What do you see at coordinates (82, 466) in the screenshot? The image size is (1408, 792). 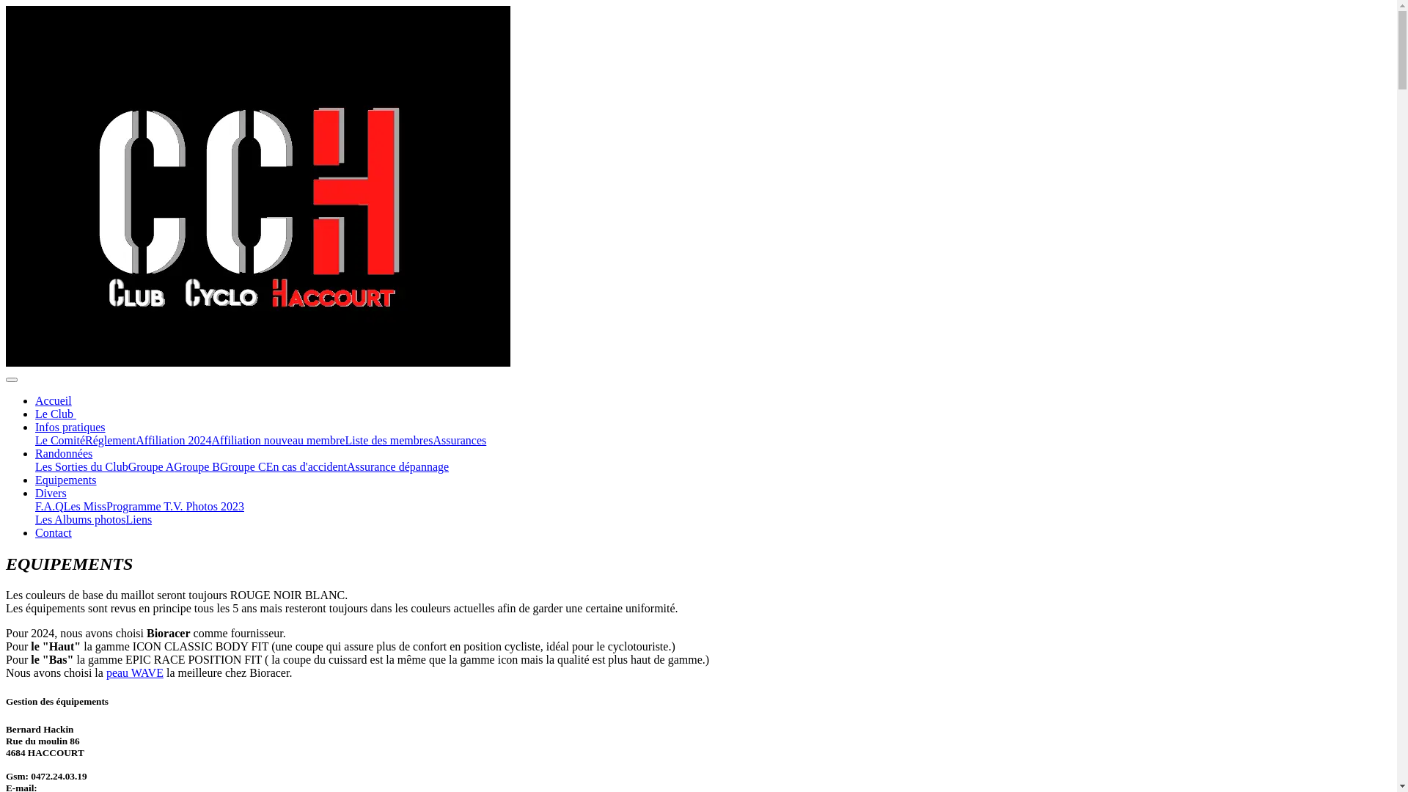 I see `Les Sorties du Club` at bounding box center [82, 466].